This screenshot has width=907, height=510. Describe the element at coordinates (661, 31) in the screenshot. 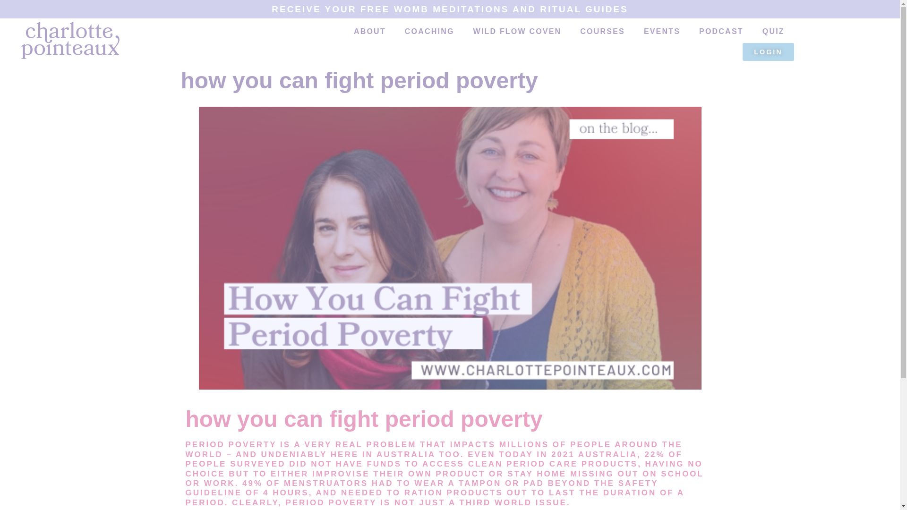

I see `EVENTS` at that location.